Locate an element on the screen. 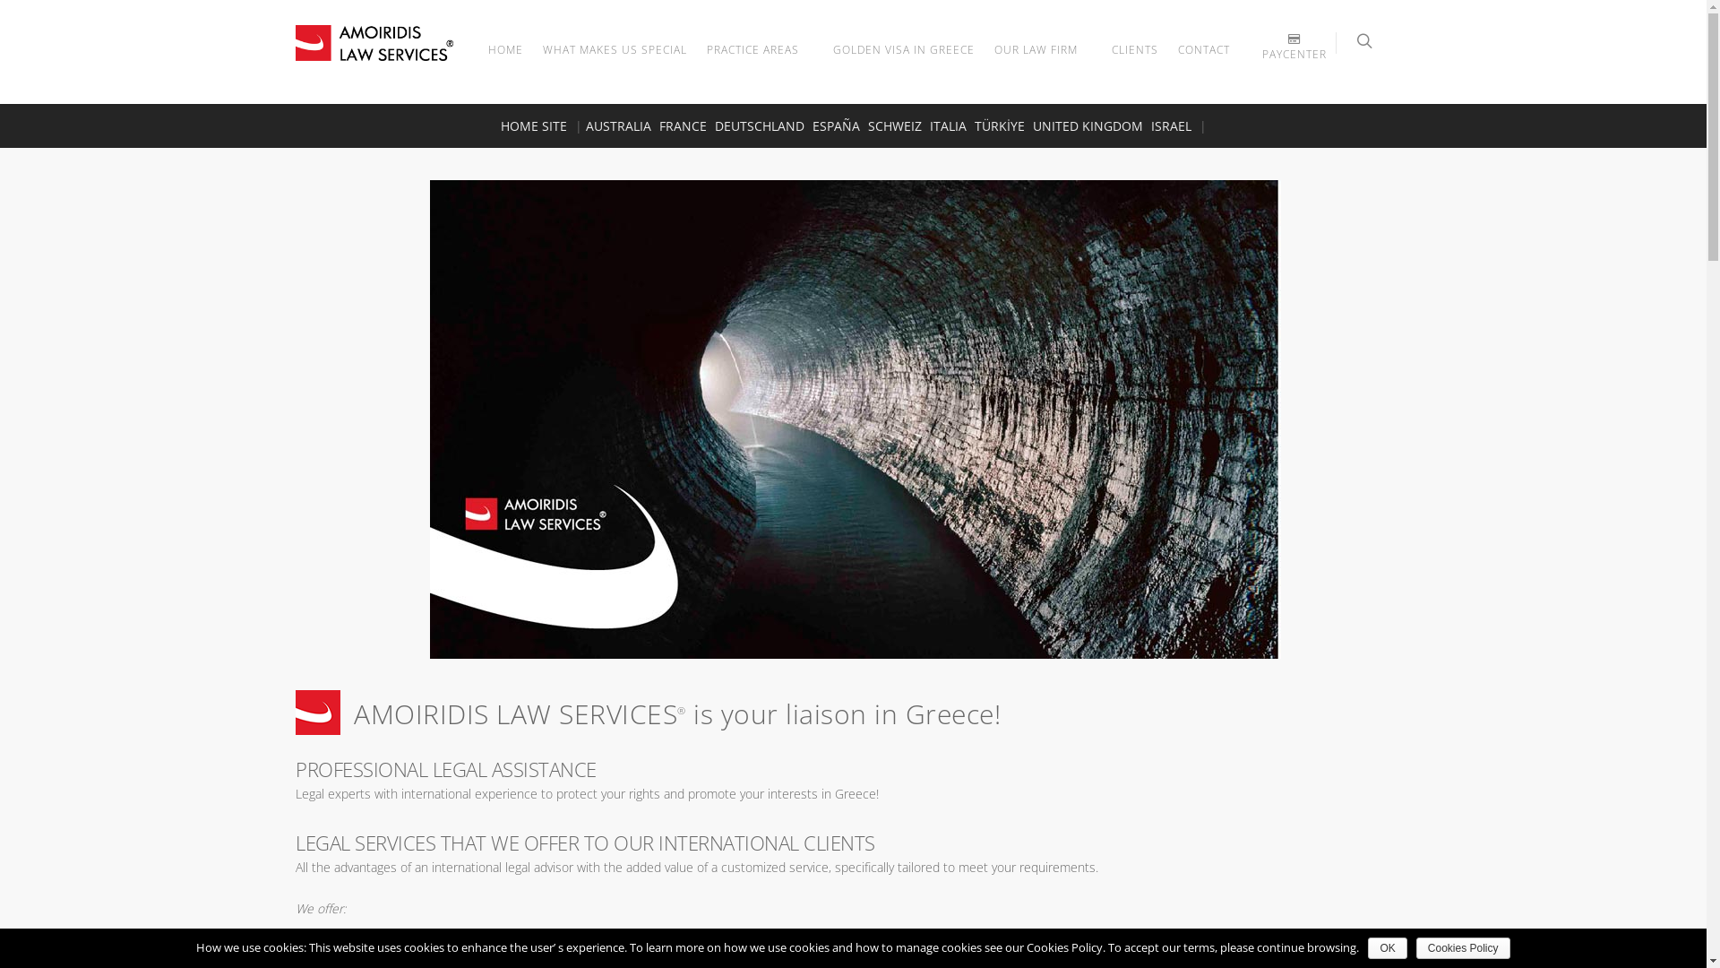 Image resolution: width=1720 pixels, height=968 pixels. WHAT MAKES US SPECIAL is located at coordinates (615, 63).